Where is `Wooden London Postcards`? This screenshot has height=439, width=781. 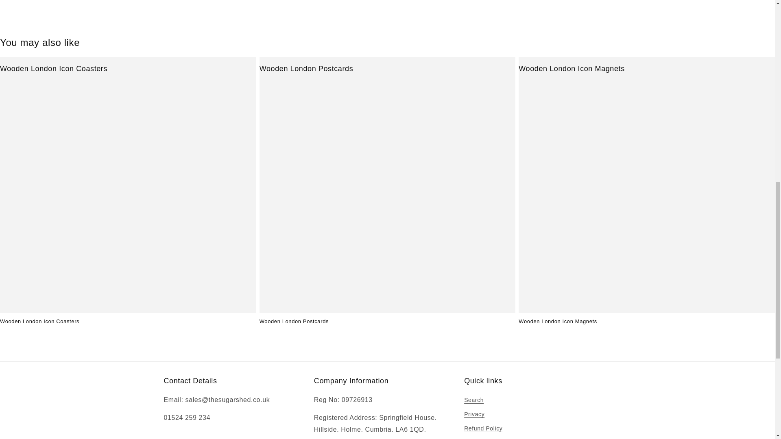 Wooden London Postcards is located at coordinates (306, 69).